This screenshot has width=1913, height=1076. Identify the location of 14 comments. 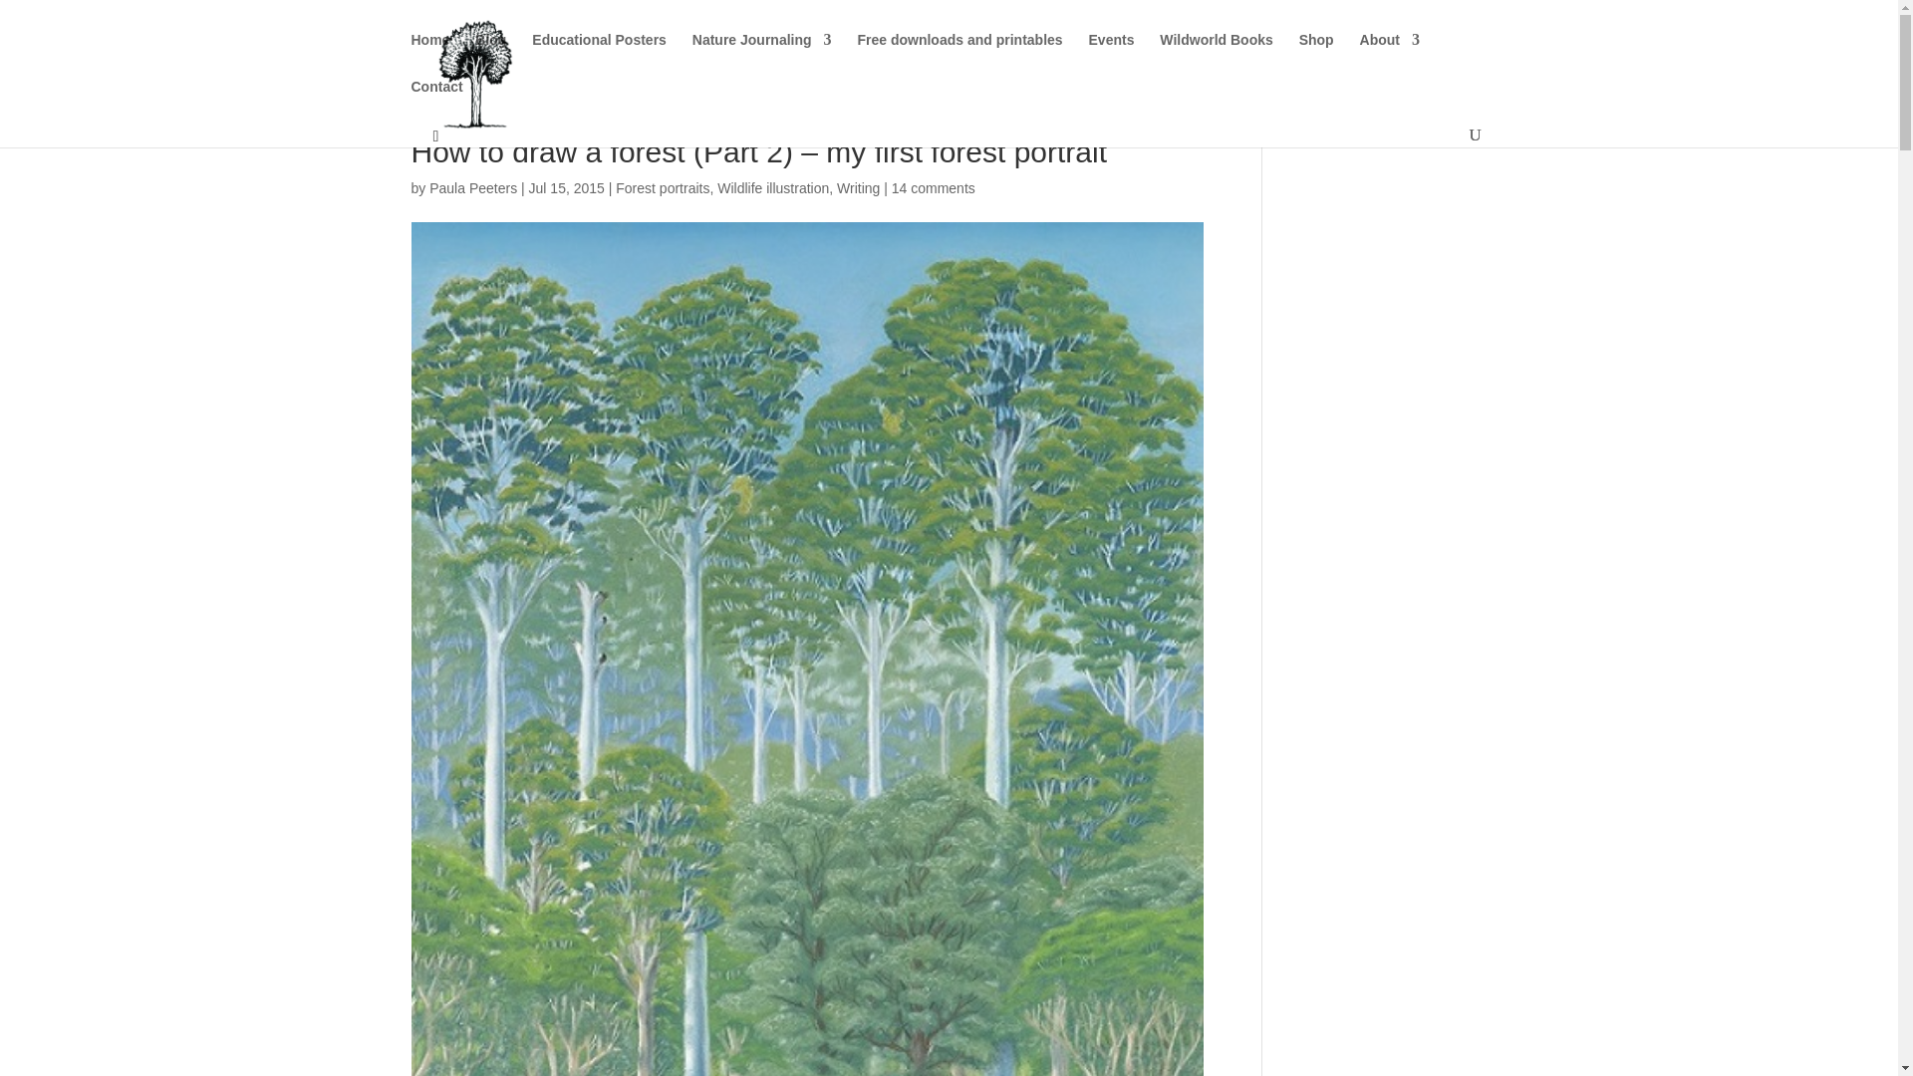
(933, 187).